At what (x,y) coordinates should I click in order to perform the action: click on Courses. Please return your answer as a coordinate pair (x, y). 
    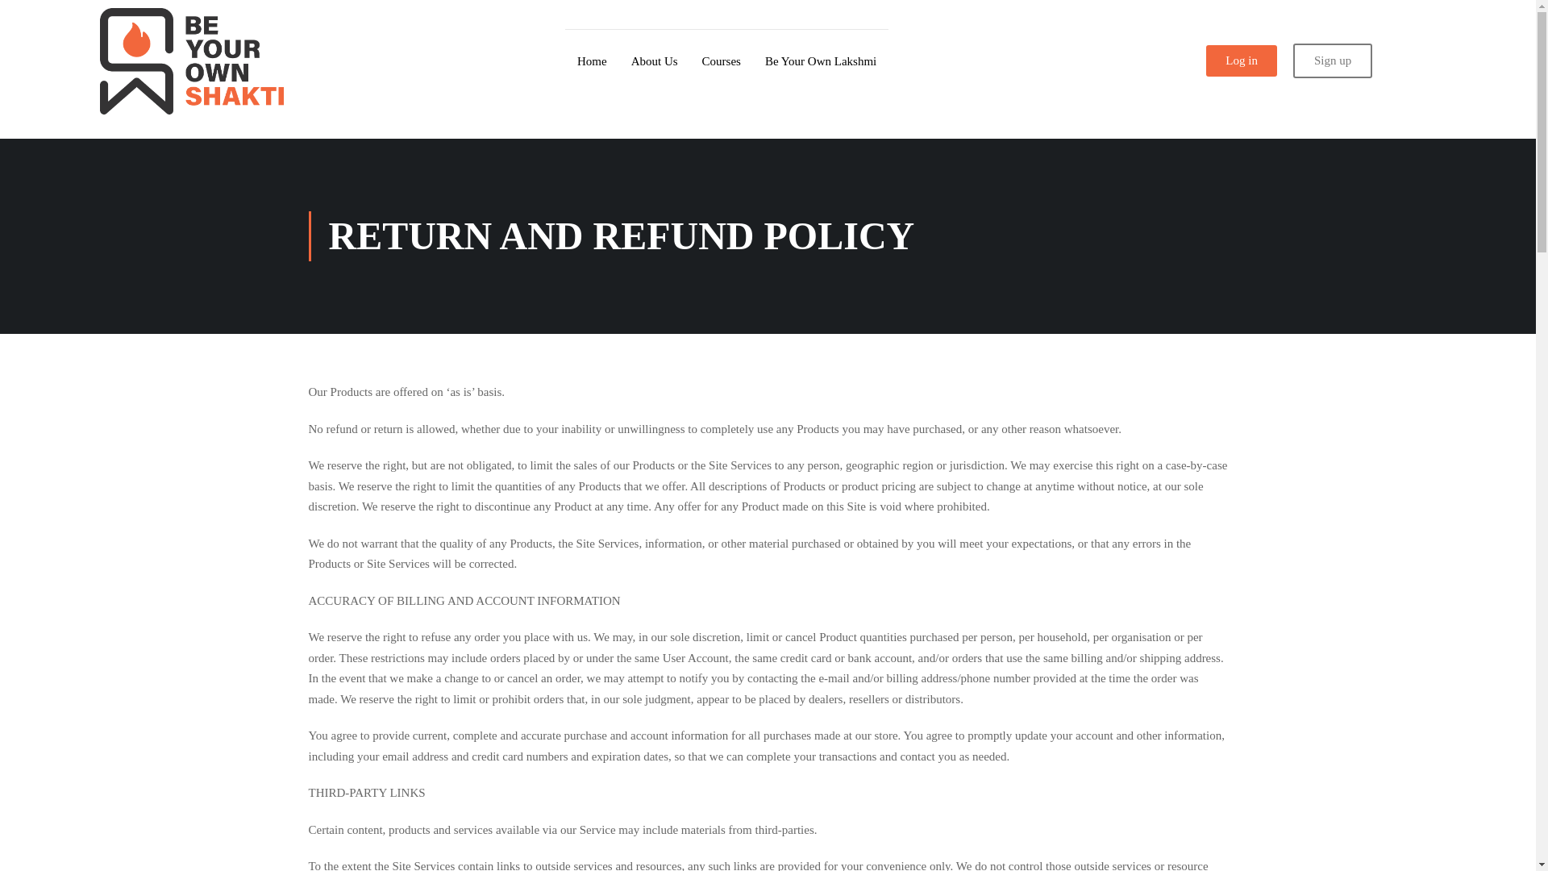
    Looking at the image, I should click on (721, 61).